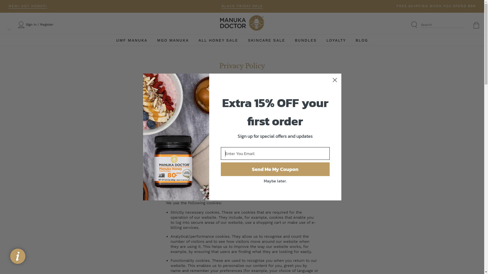 This screenshot has height=274, width=488. I want to click on Terms of Website Use, so click(242, 92).